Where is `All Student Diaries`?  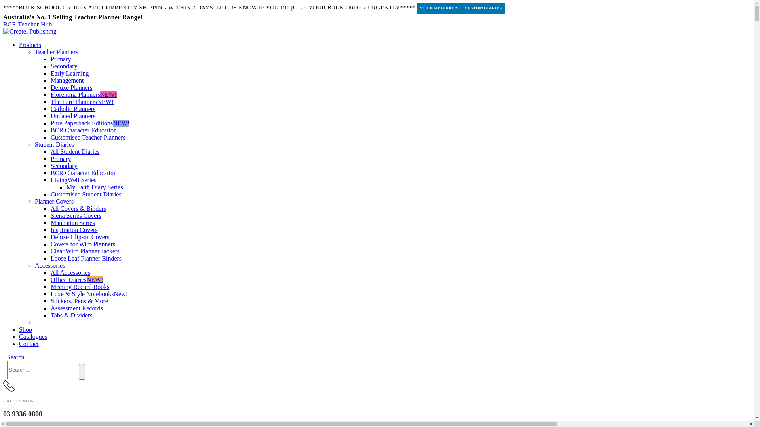
All Student Diaries is located at coordinates (75, 152).